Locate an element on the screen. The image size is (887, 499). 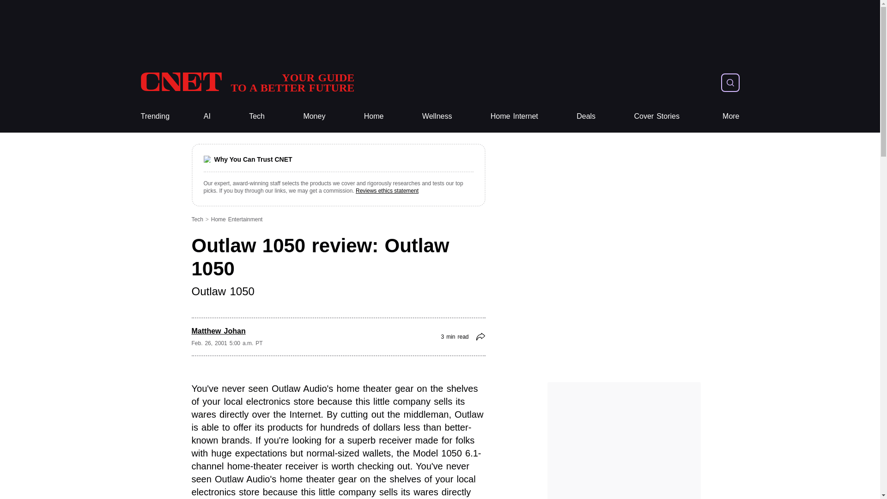
Tech is located at coordinates (257, 116).